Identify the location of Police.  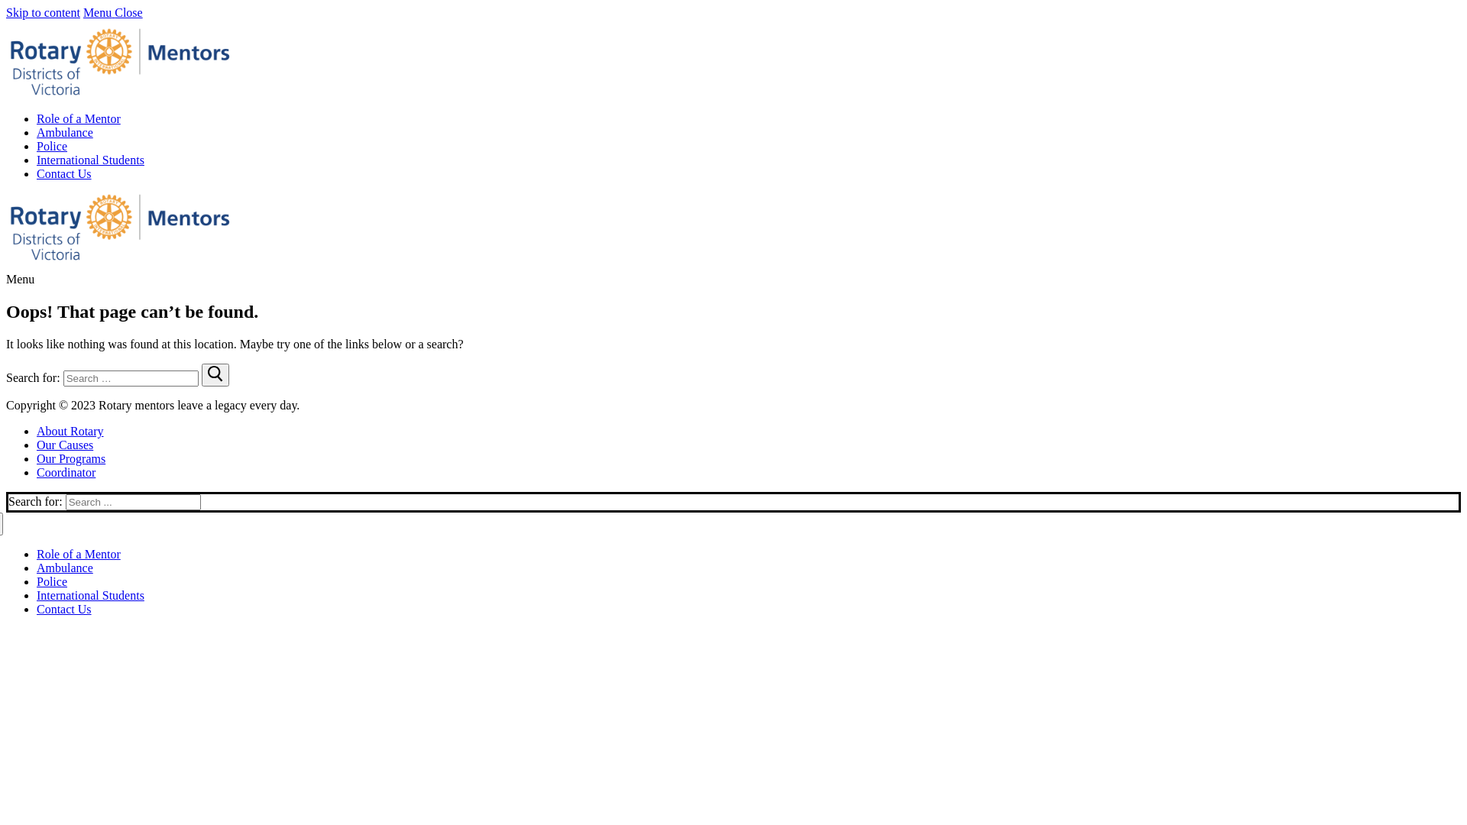
(52, 581).